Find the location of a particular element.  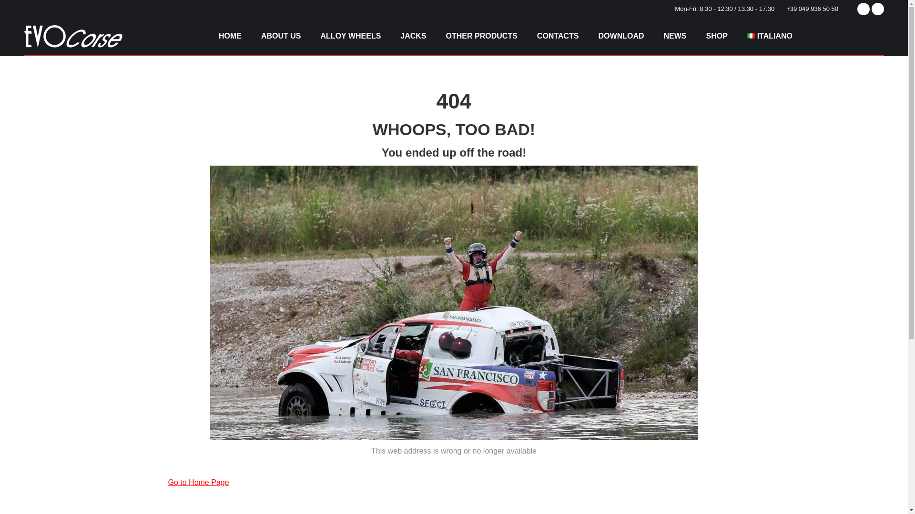

NEWS is located at coordinates (675, 36).